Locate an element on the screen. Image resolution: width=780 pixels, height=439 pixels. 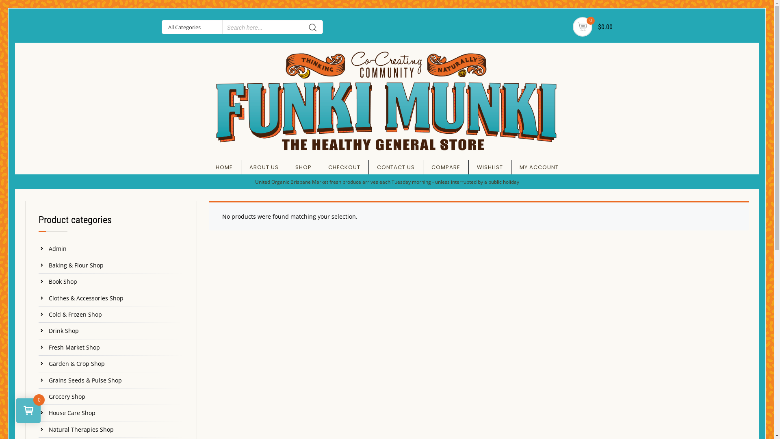
Grocery Shop is located at coordinates (116, 397).